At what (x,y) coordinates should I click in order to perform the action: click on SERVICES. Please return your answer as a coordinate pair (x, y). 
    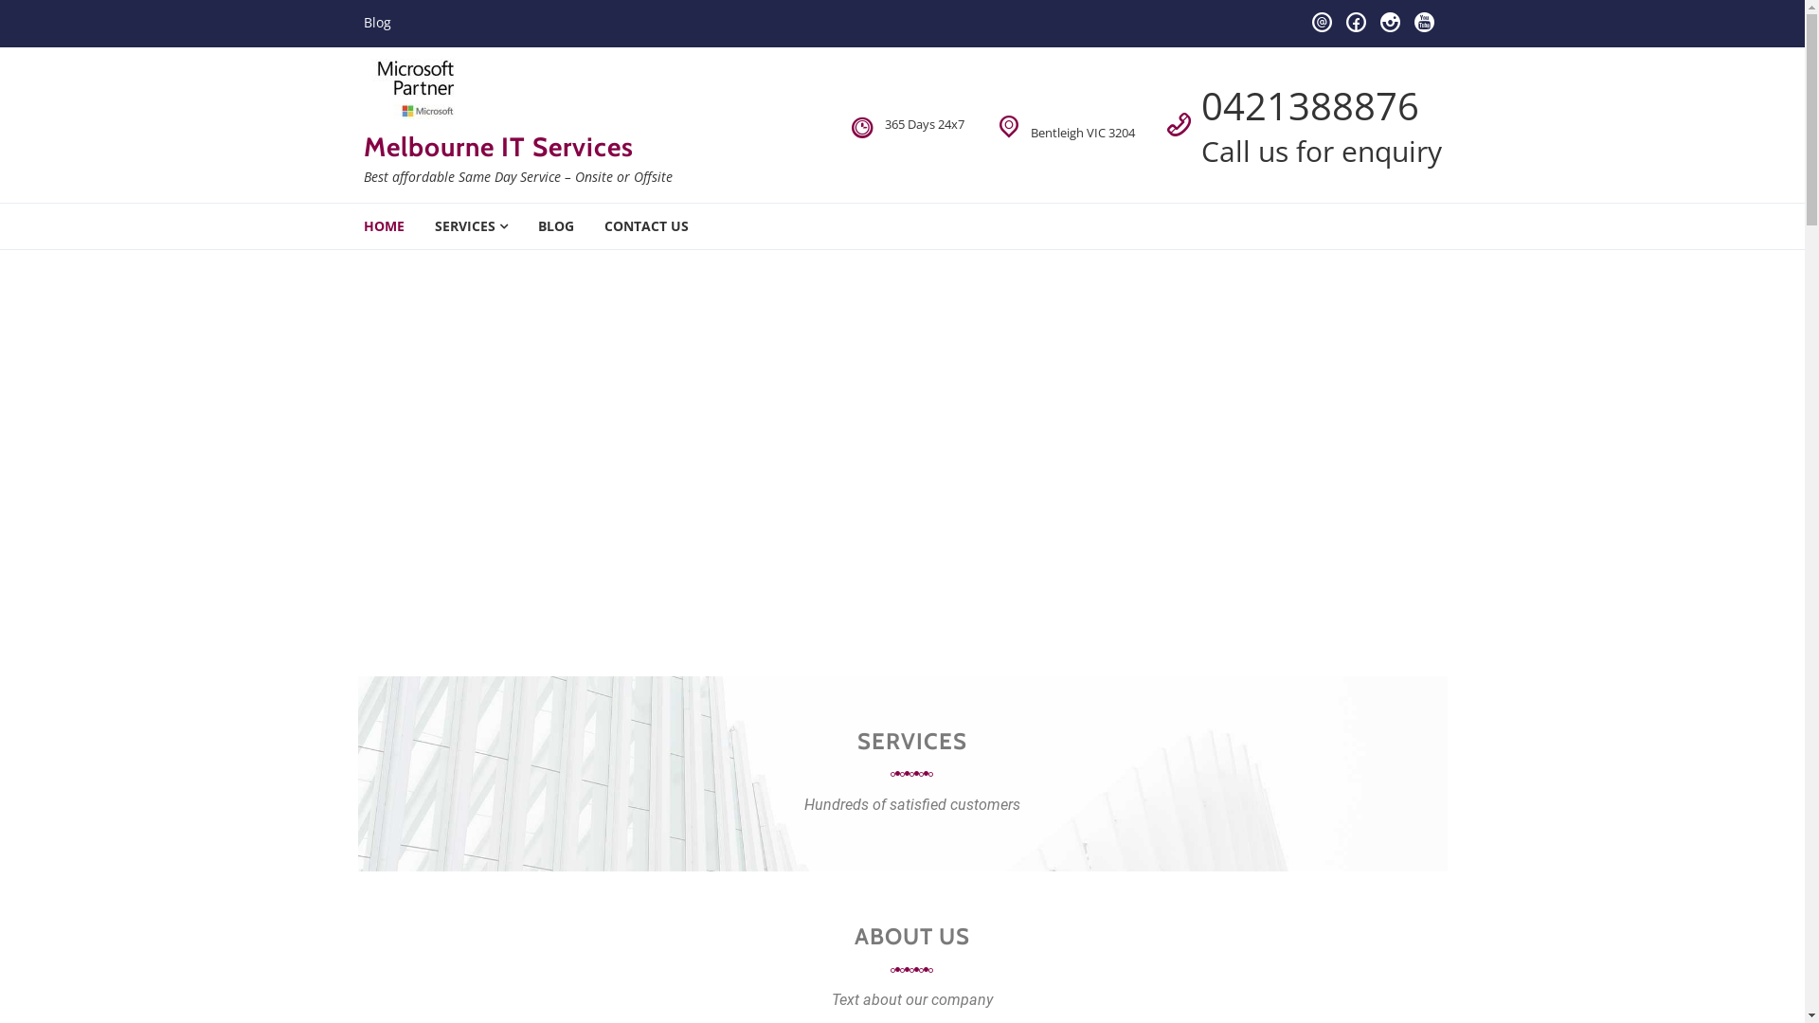
    Looking at the image, I should click on (470, 226).